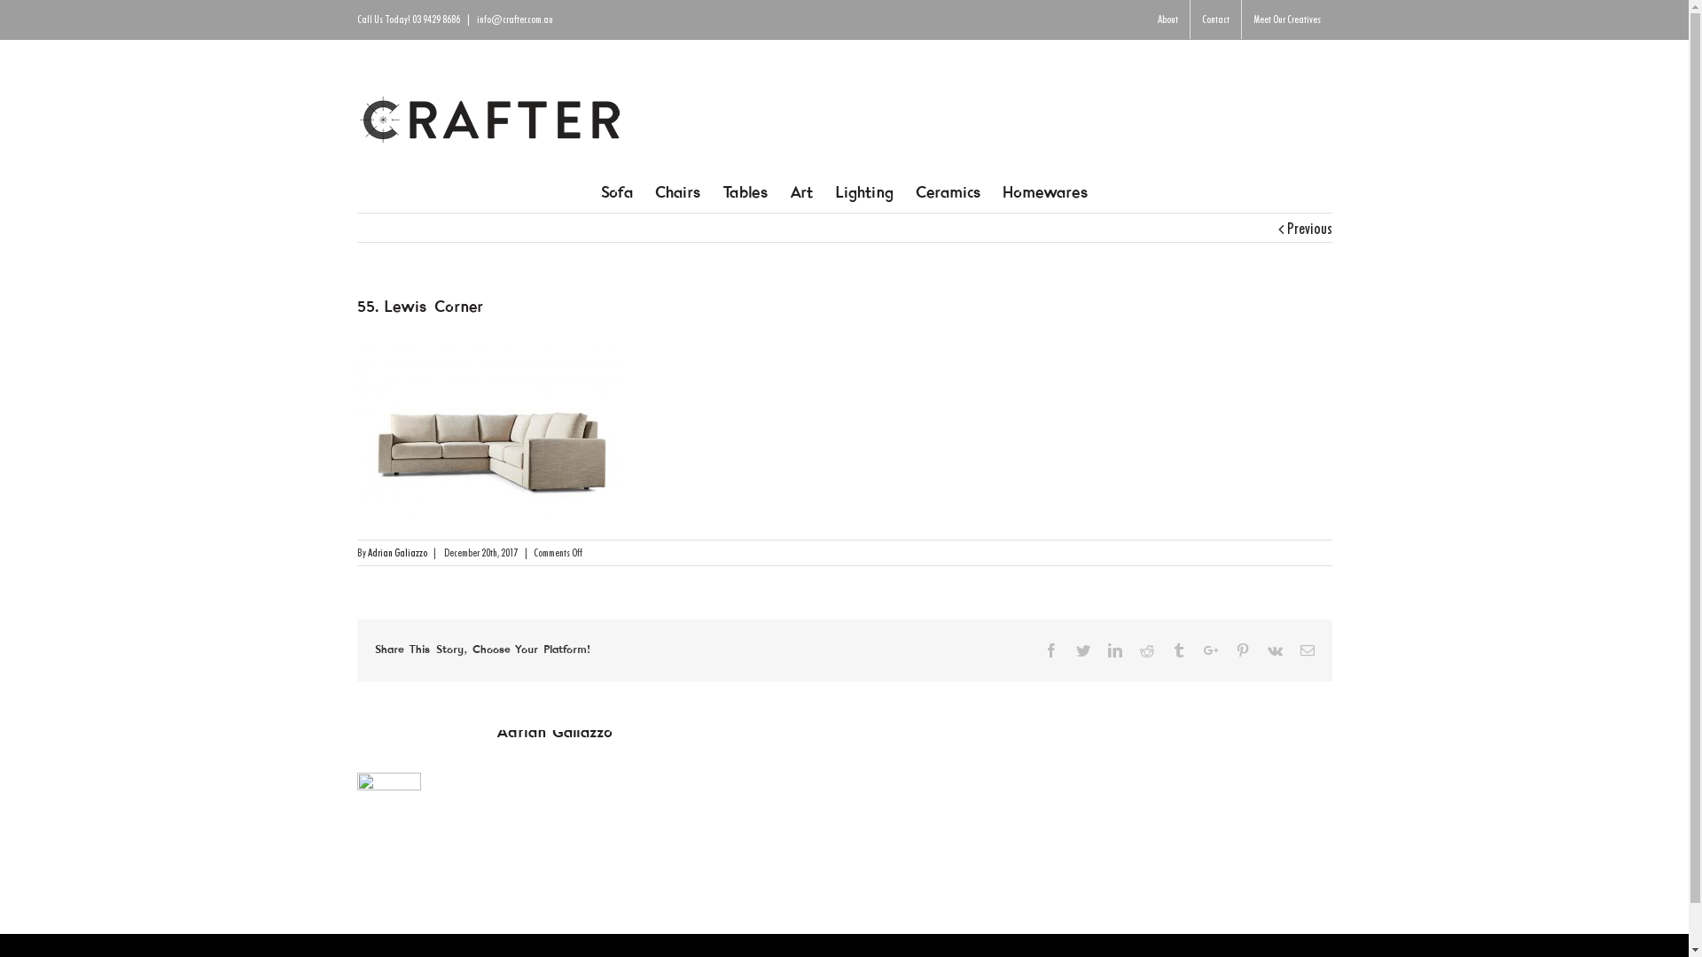  I want to click on Art, so click(801, 193).